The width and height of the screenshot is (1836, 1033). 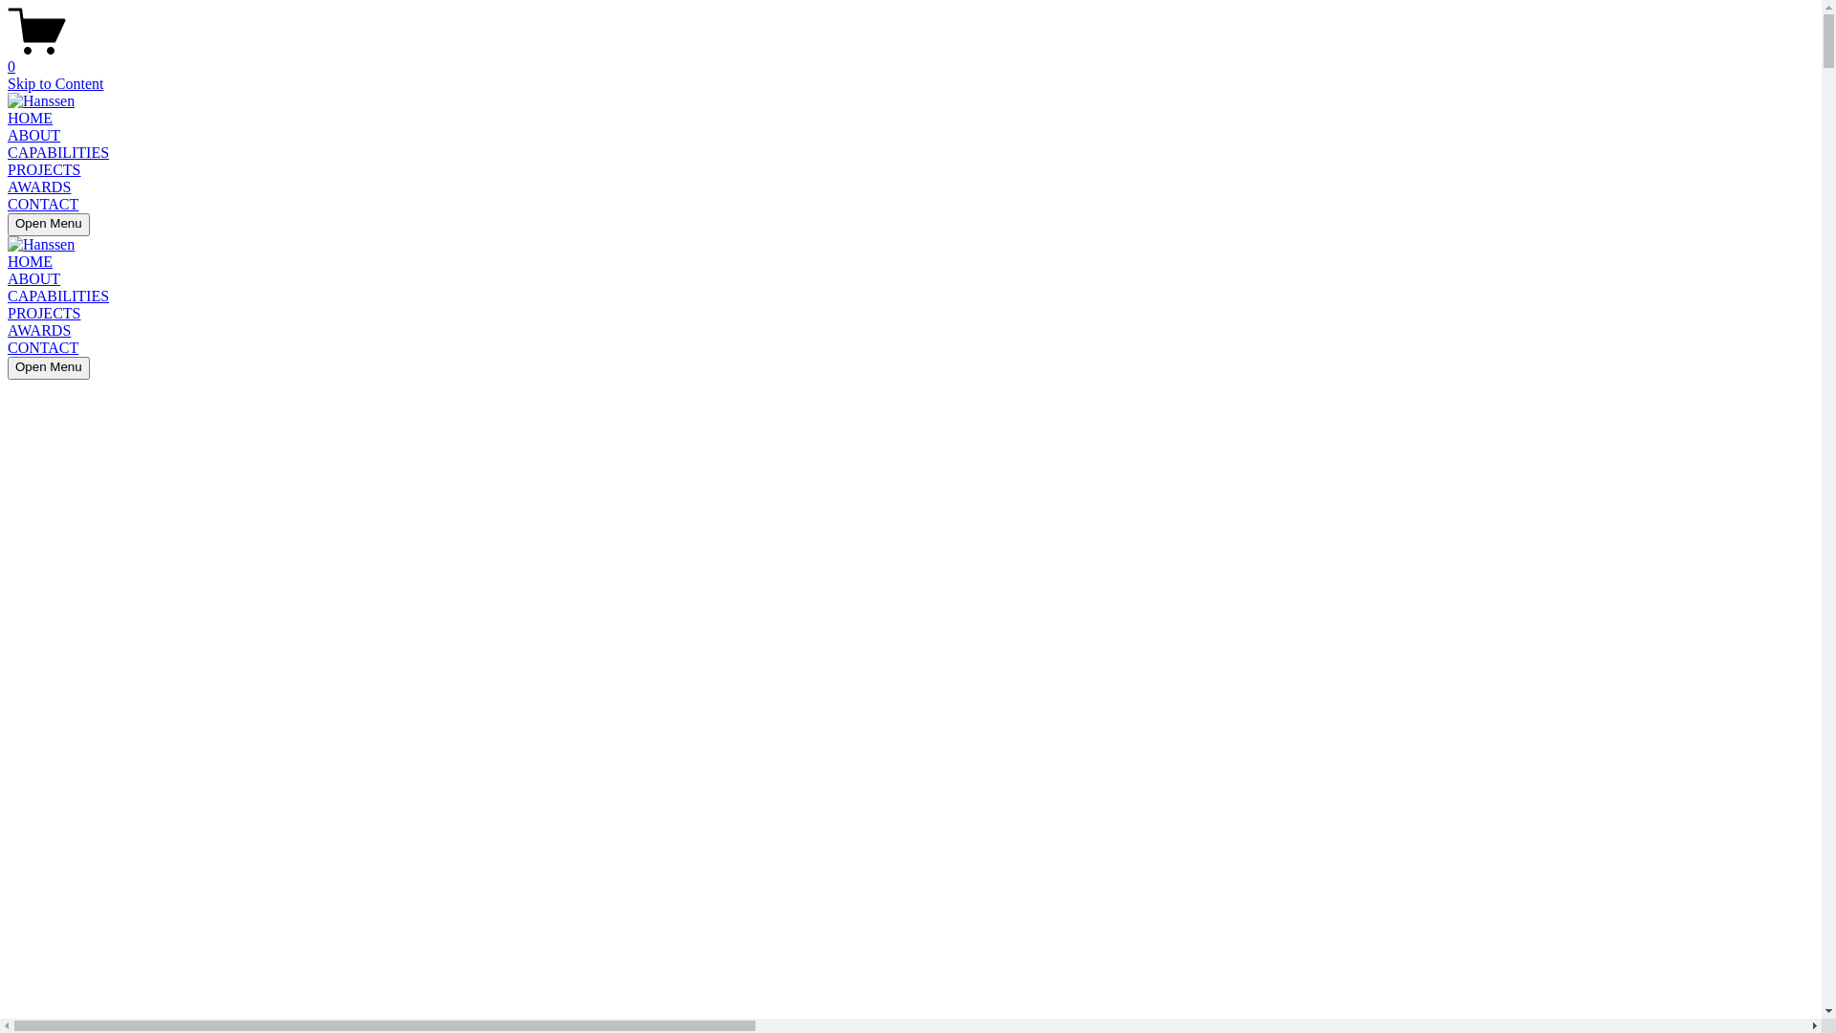 I want to click on HOME, so click(x=31, y=262).